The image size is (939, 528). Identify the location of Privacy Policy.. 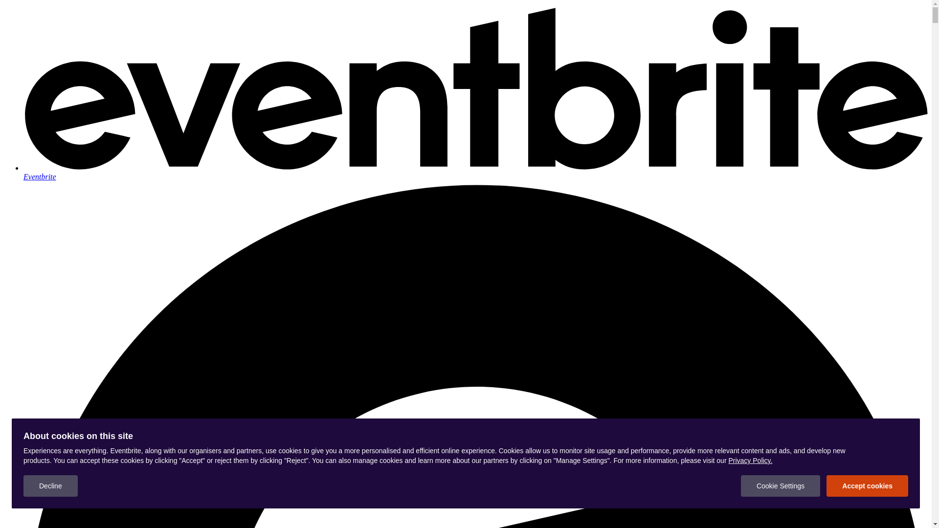
(750, 461).